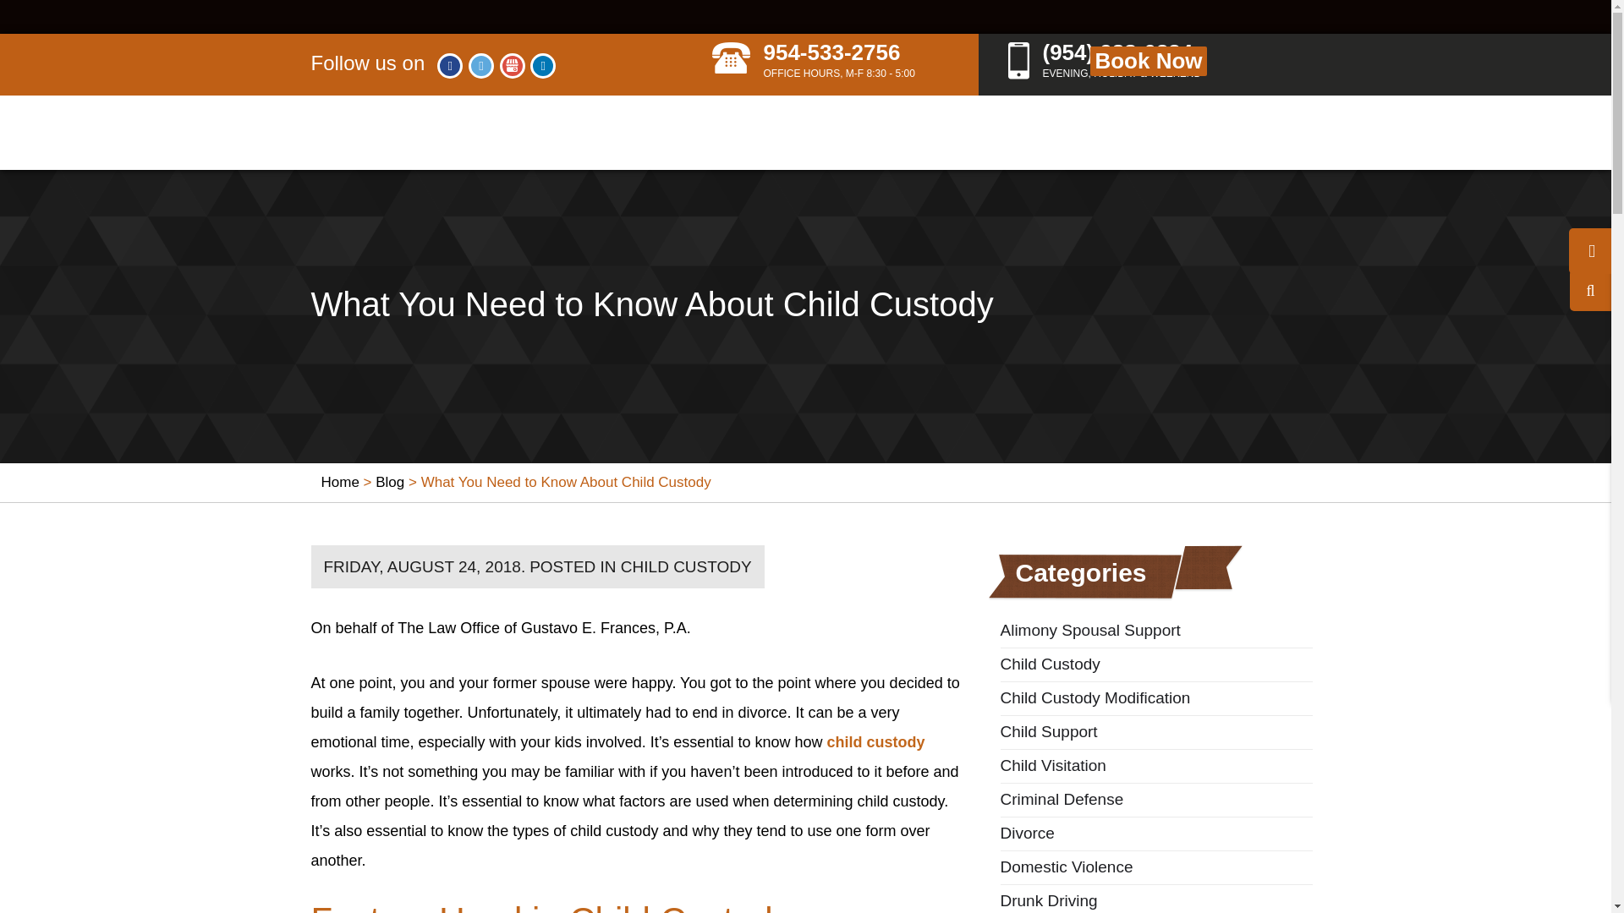 This screenshot has height=913, width=1624. I want to click on Book Now, so click(1196, 61).